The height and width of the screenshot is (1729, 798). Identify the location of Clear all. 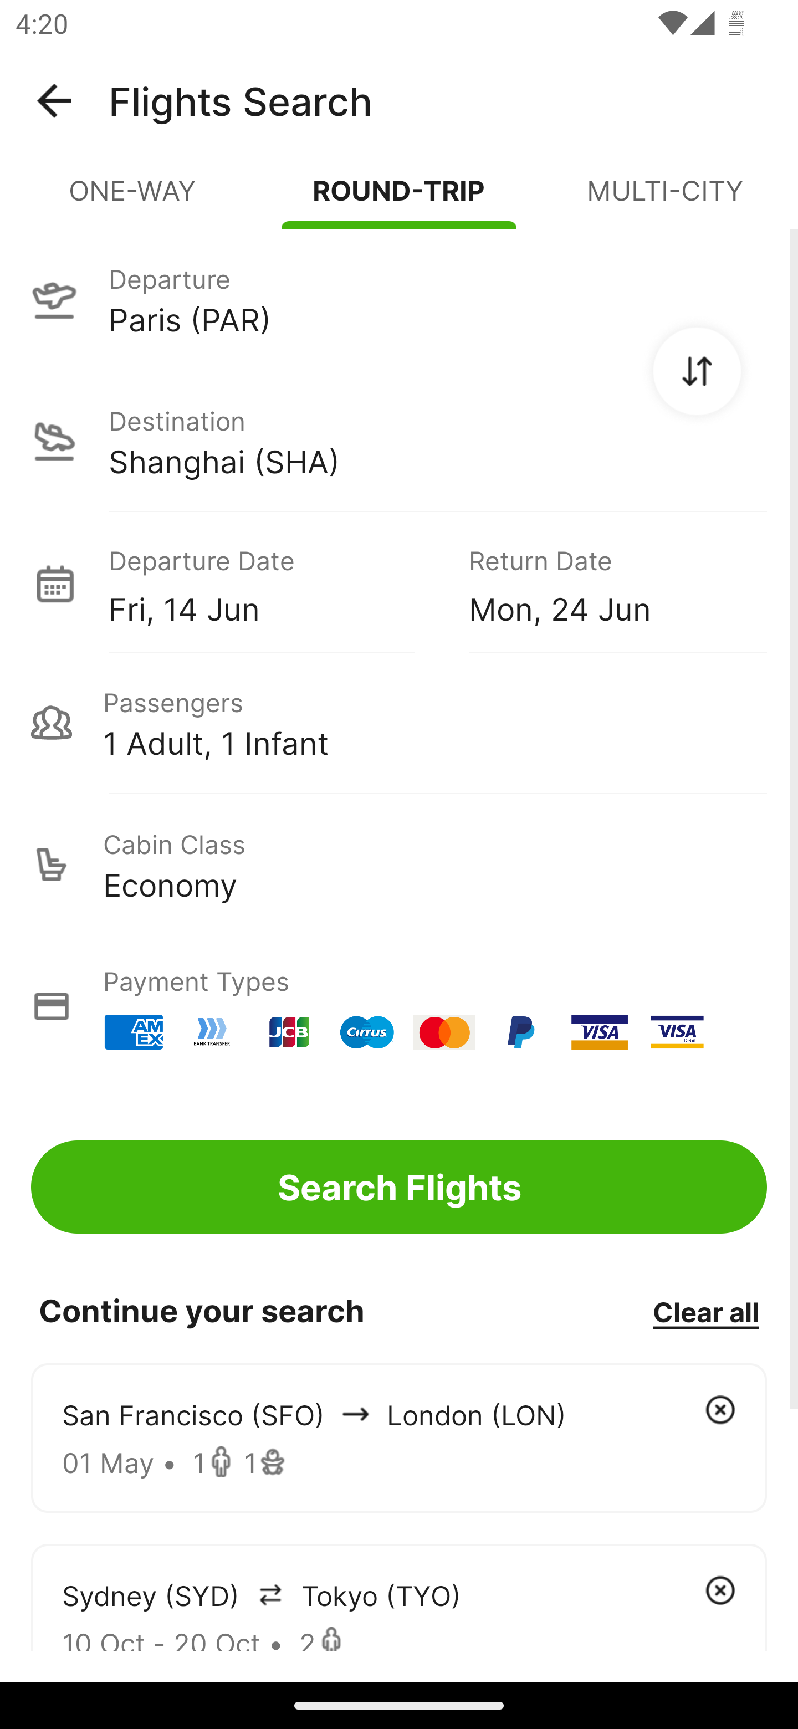
(705, 1311).